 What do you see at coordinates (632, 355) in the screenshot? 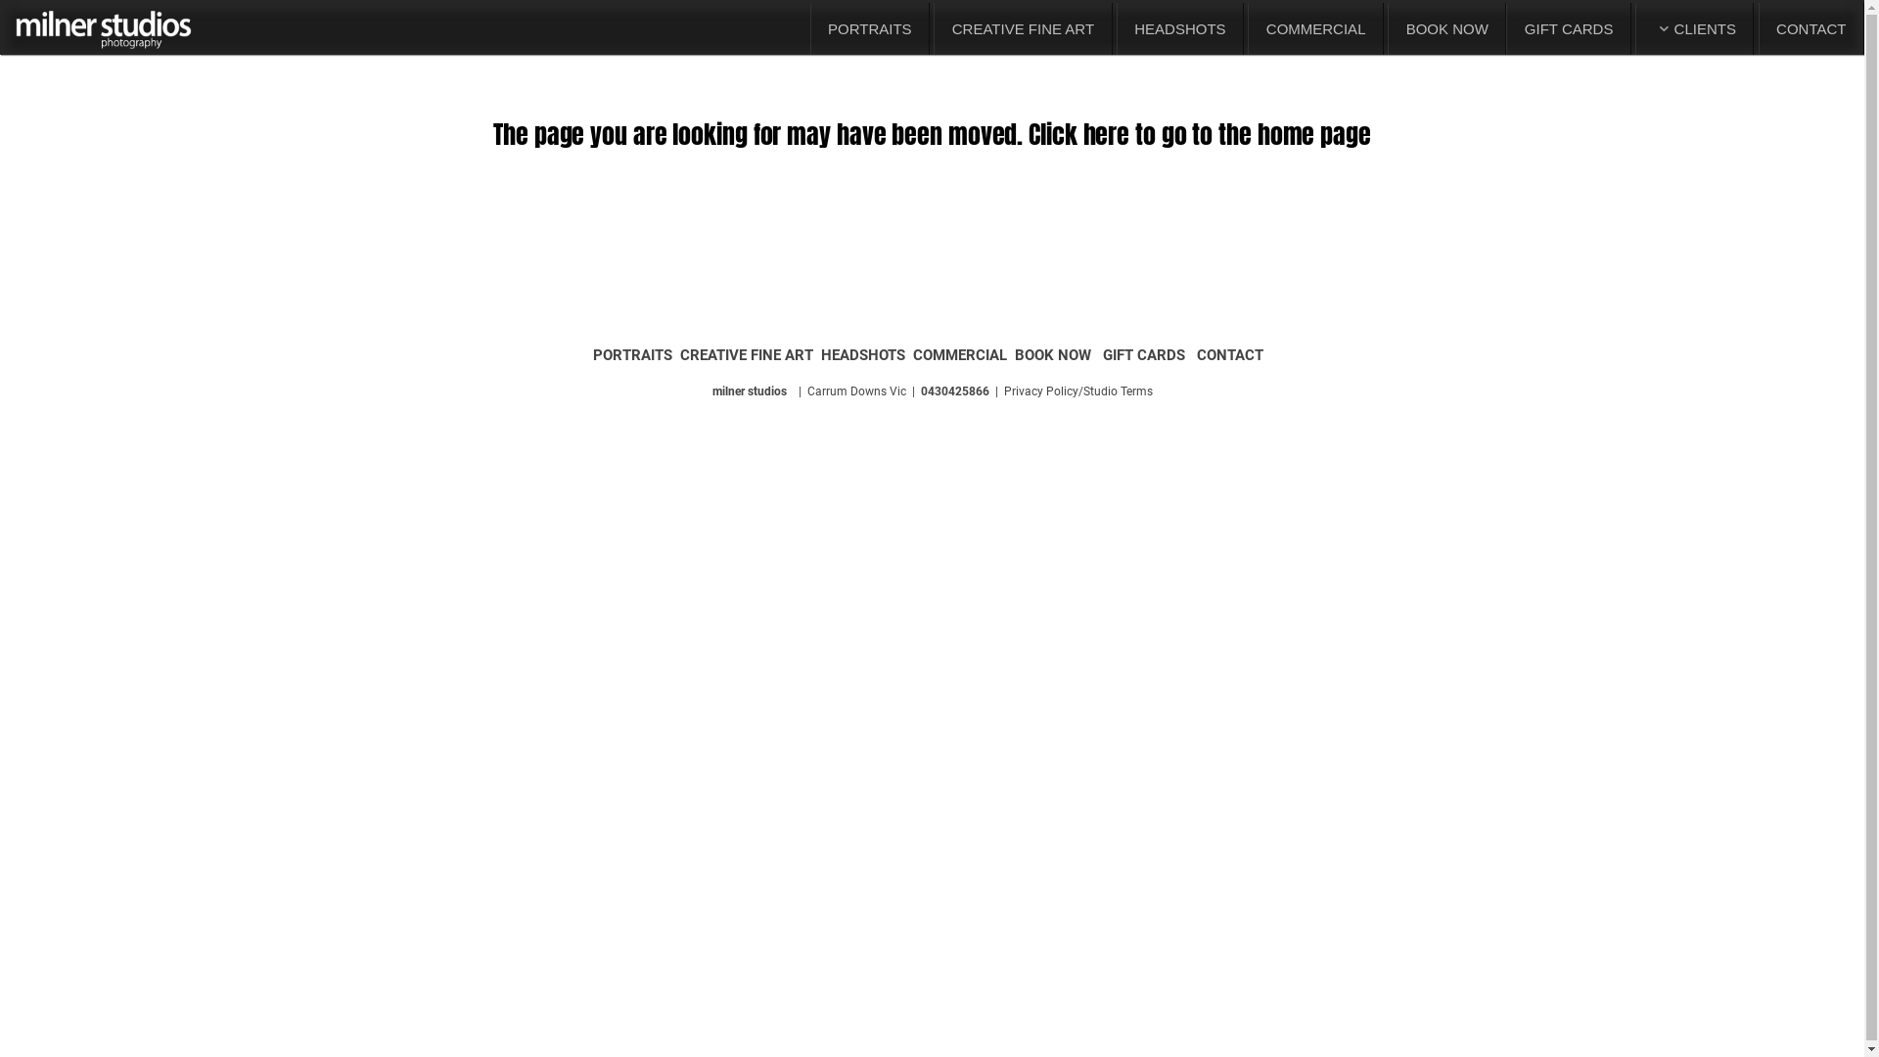
I see `PORTRAITS` at bounding box center [632, 355].